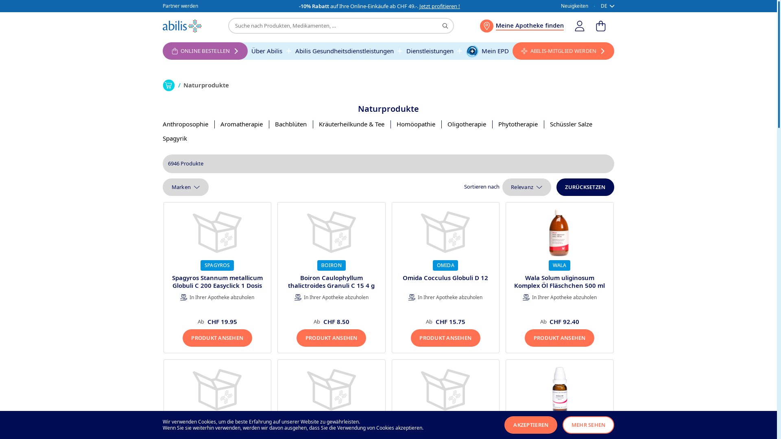 The width and height of the screenshot is (781, 439). What do you see at coordinates (467, 124) in the screenshot?
I see `Oligotherapie` at bounding box center [467, 124].